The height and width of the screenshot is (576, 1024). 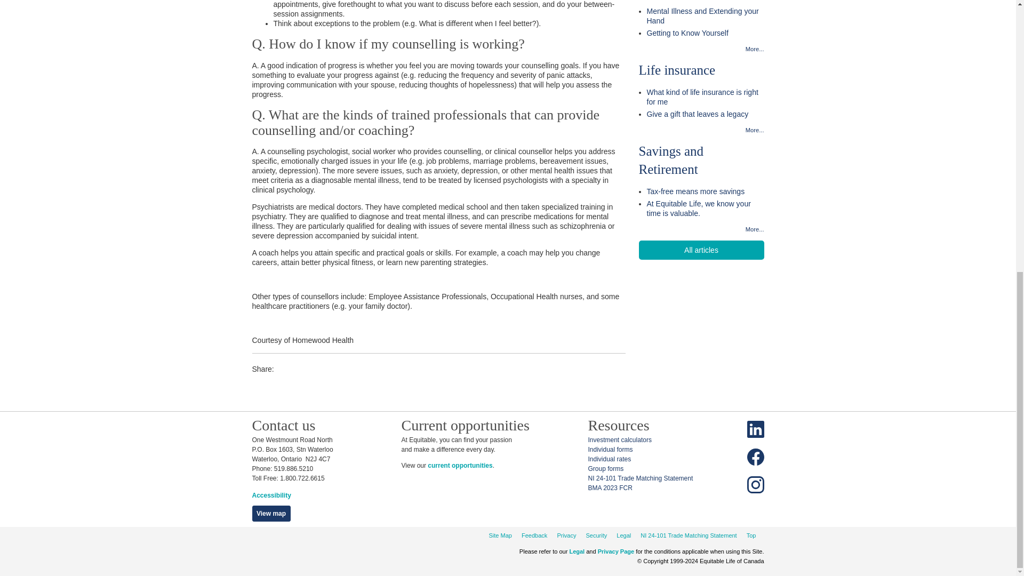 What do you see at coordinates (705, 15) in the screenshot?
I see `Mental Illness and Extending your Hand` at bounding box center [705, 15].